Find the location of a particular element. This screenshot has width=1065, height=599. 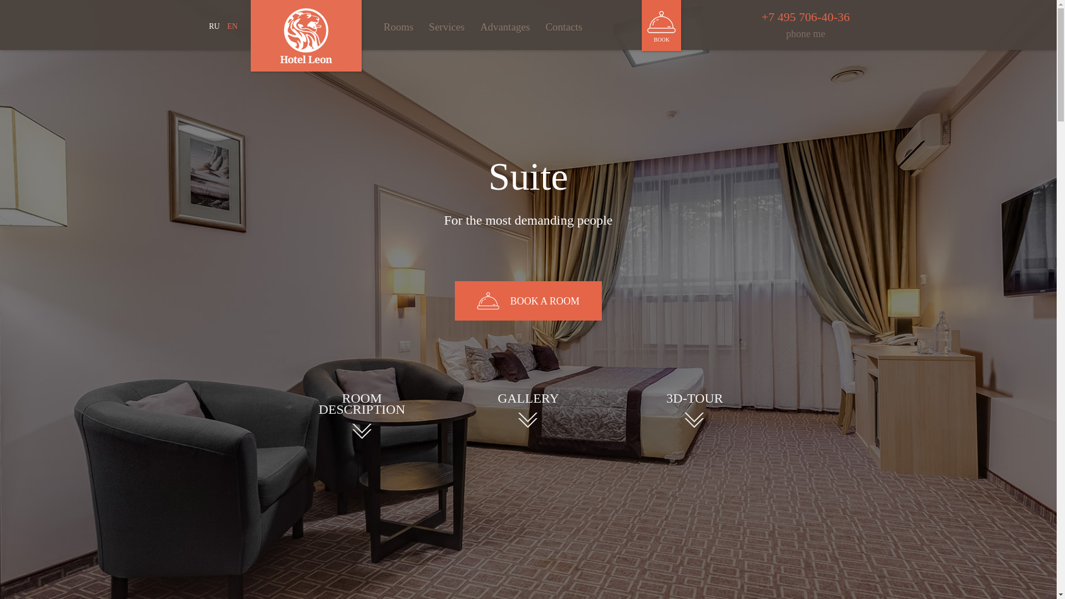

Advantages is located at coordinates (505, 24).